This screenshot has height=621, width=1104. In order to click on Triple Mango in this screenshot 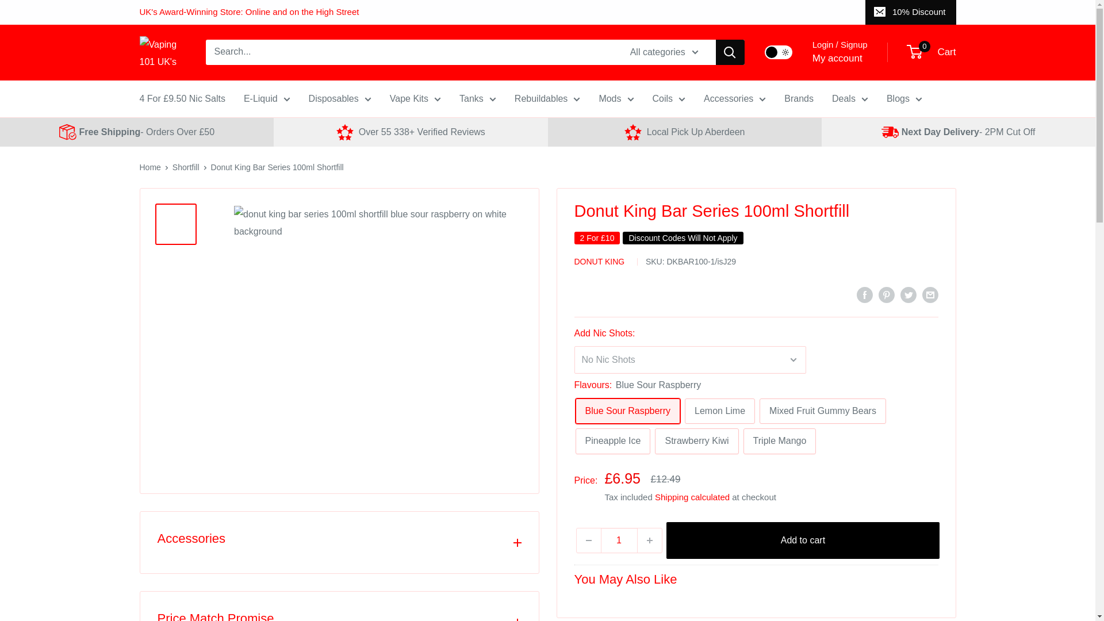, I will do `click(780, 441)`.